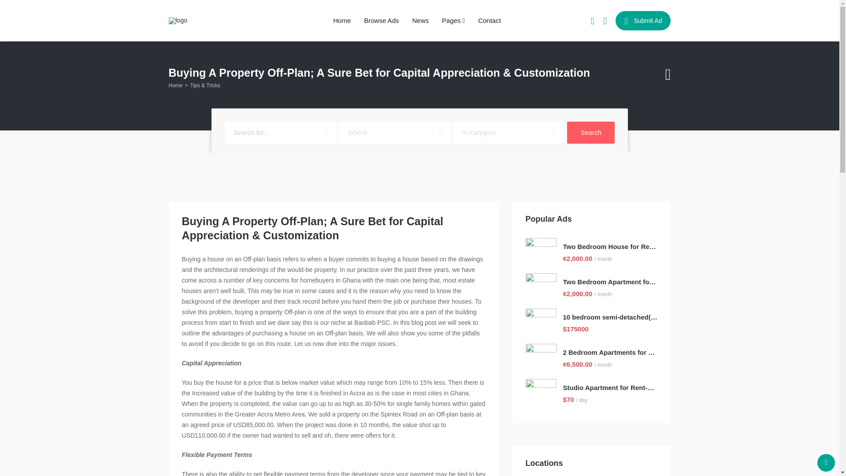  I want to click on Browse Ads, so click(381, 21).